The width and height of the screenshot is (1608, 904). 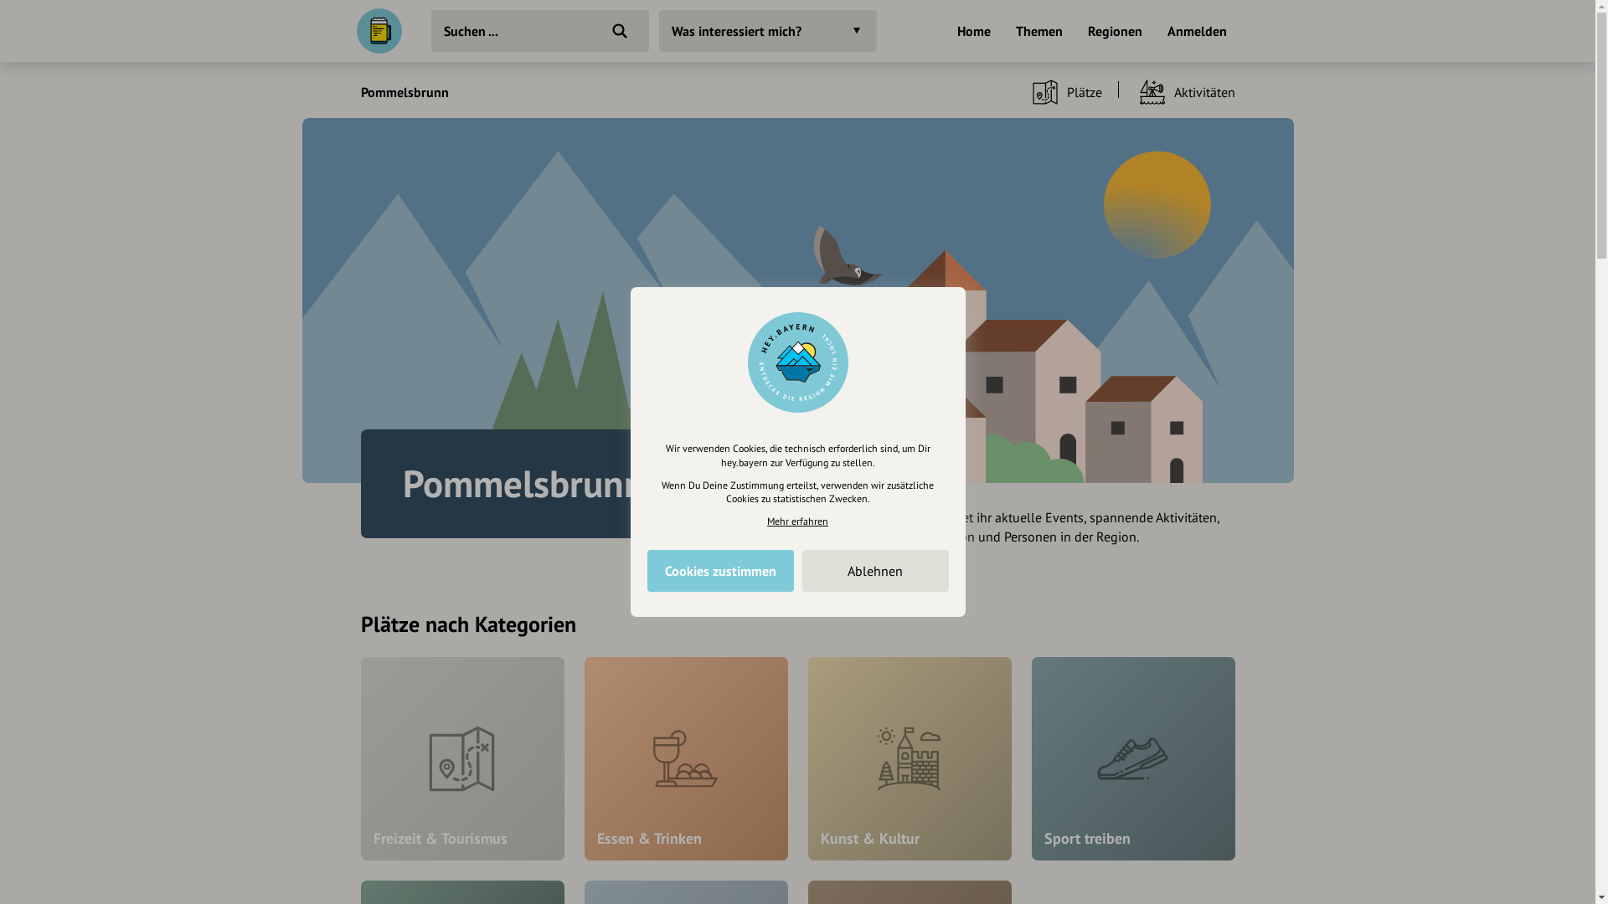 I want to click on Anmelden, so click(x=1198, y=33).